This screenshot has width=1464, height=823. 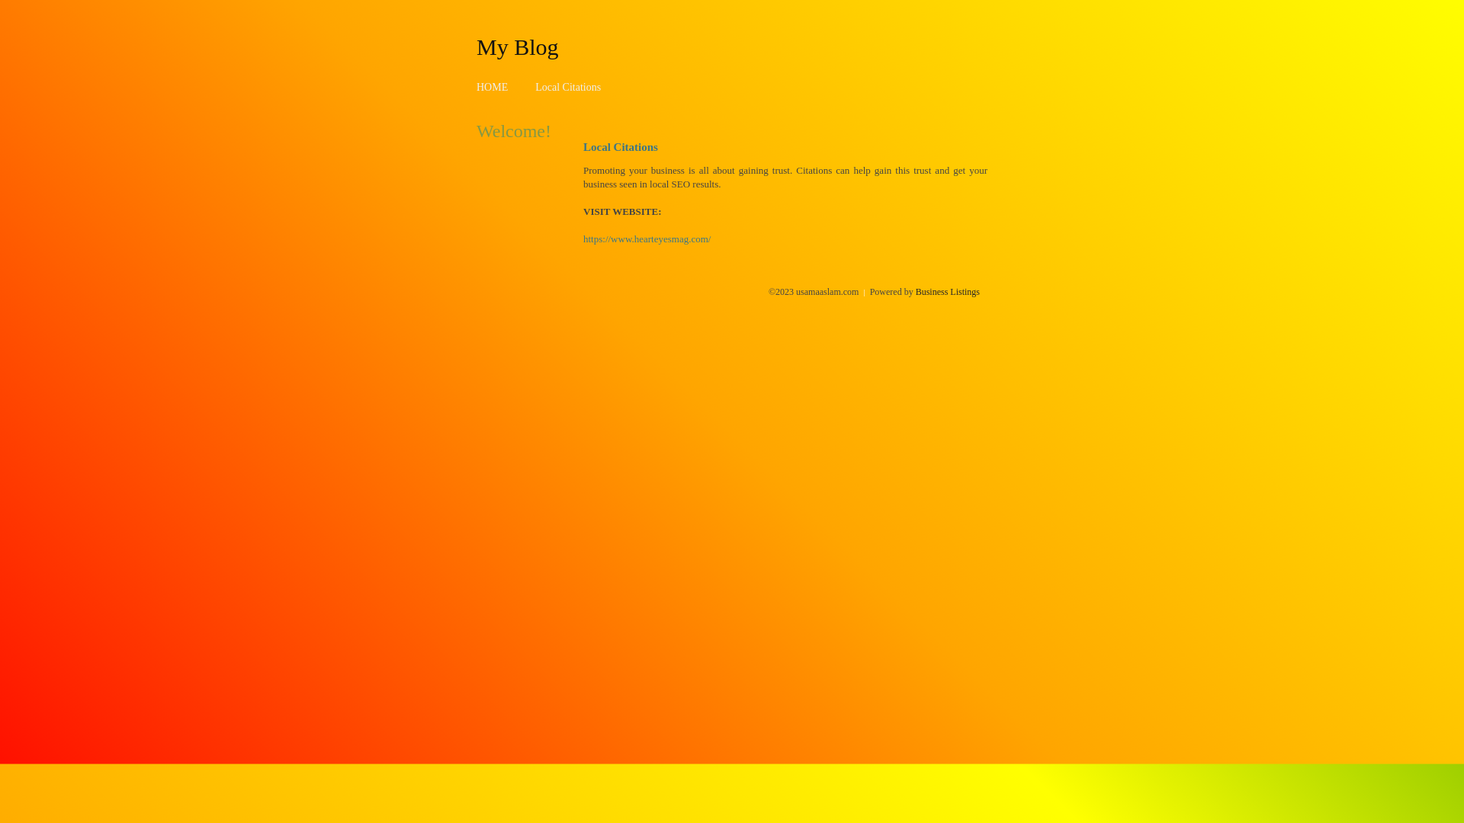 I want to click on Local Citations, so click(x=568, y=87).